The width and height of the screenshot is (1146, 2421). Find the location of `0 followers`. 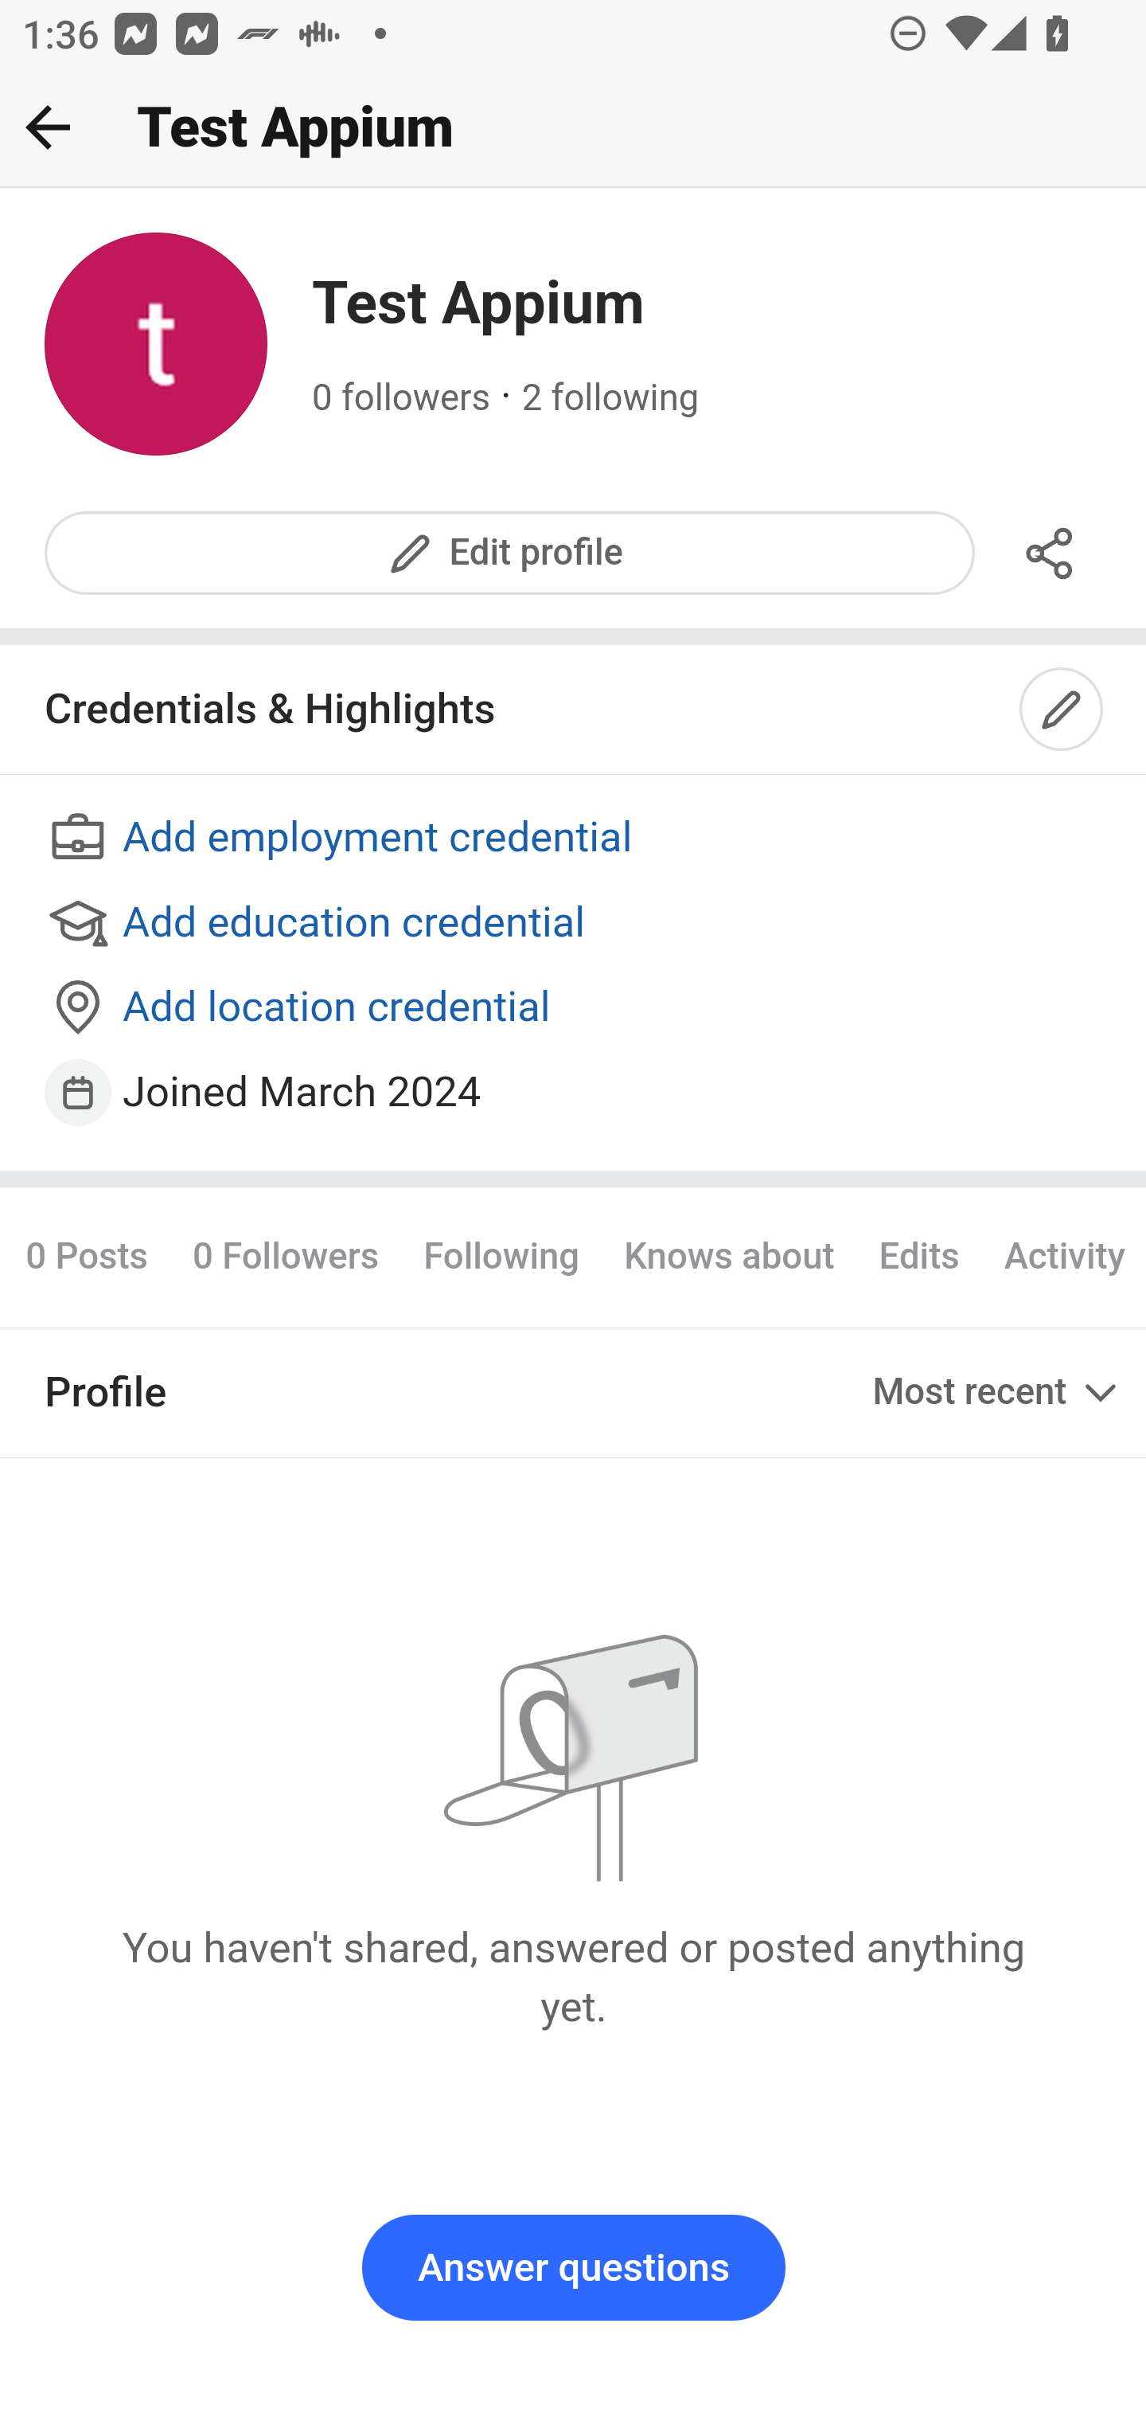

0 followers is located at coordinates (402, 398).